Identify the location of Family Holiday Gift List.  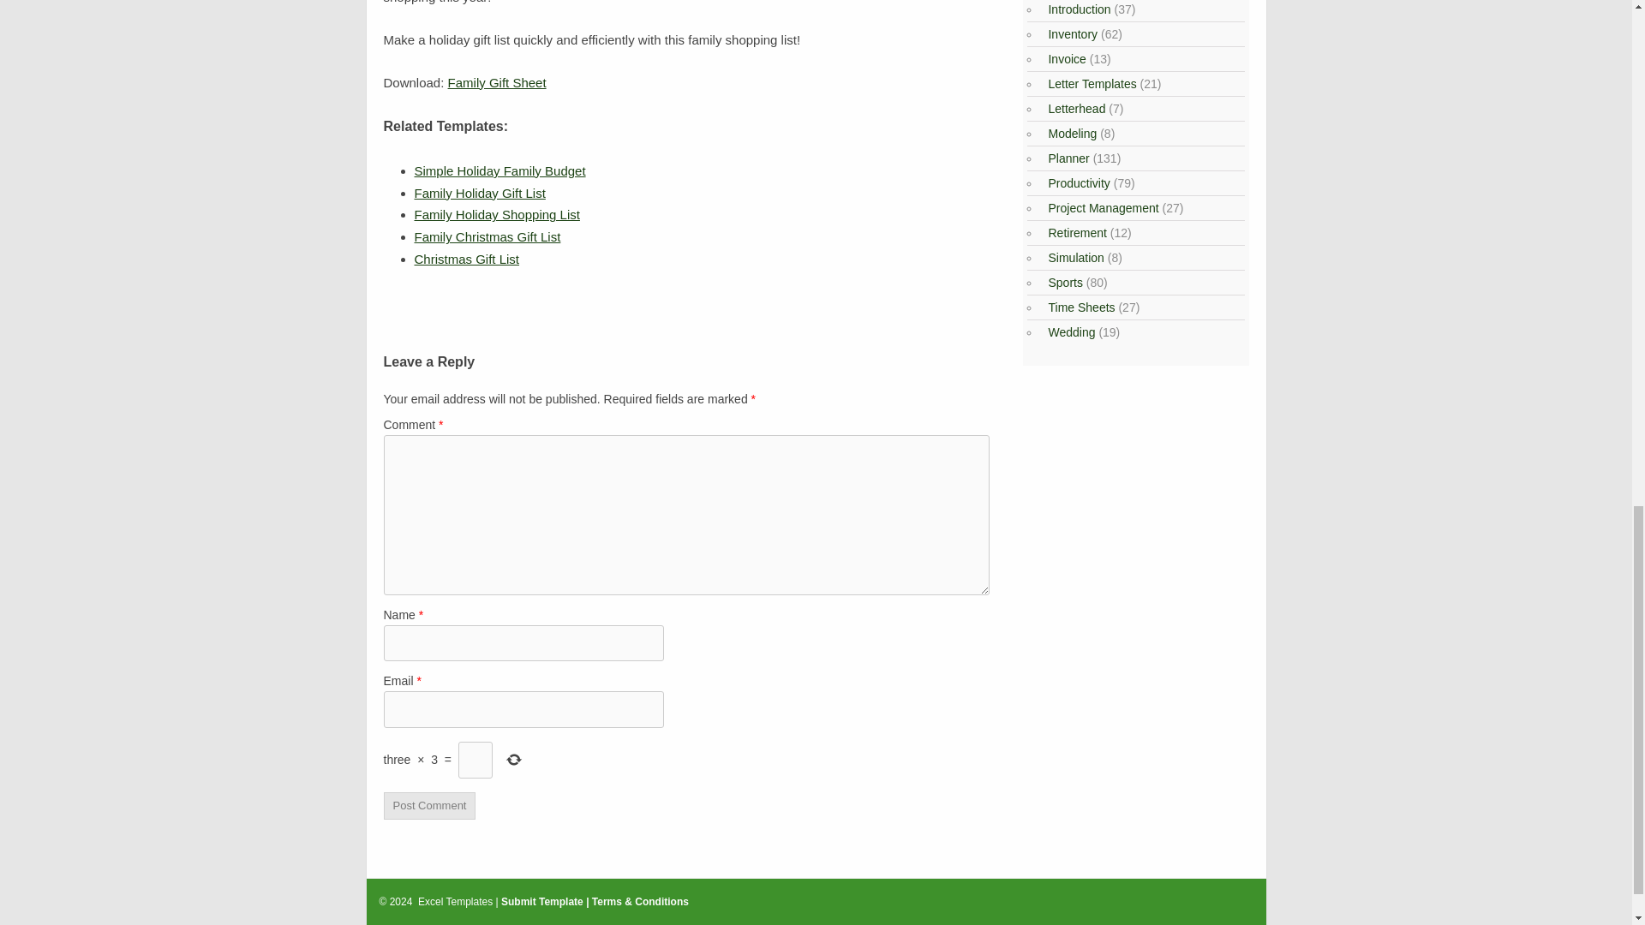
(480, 194).